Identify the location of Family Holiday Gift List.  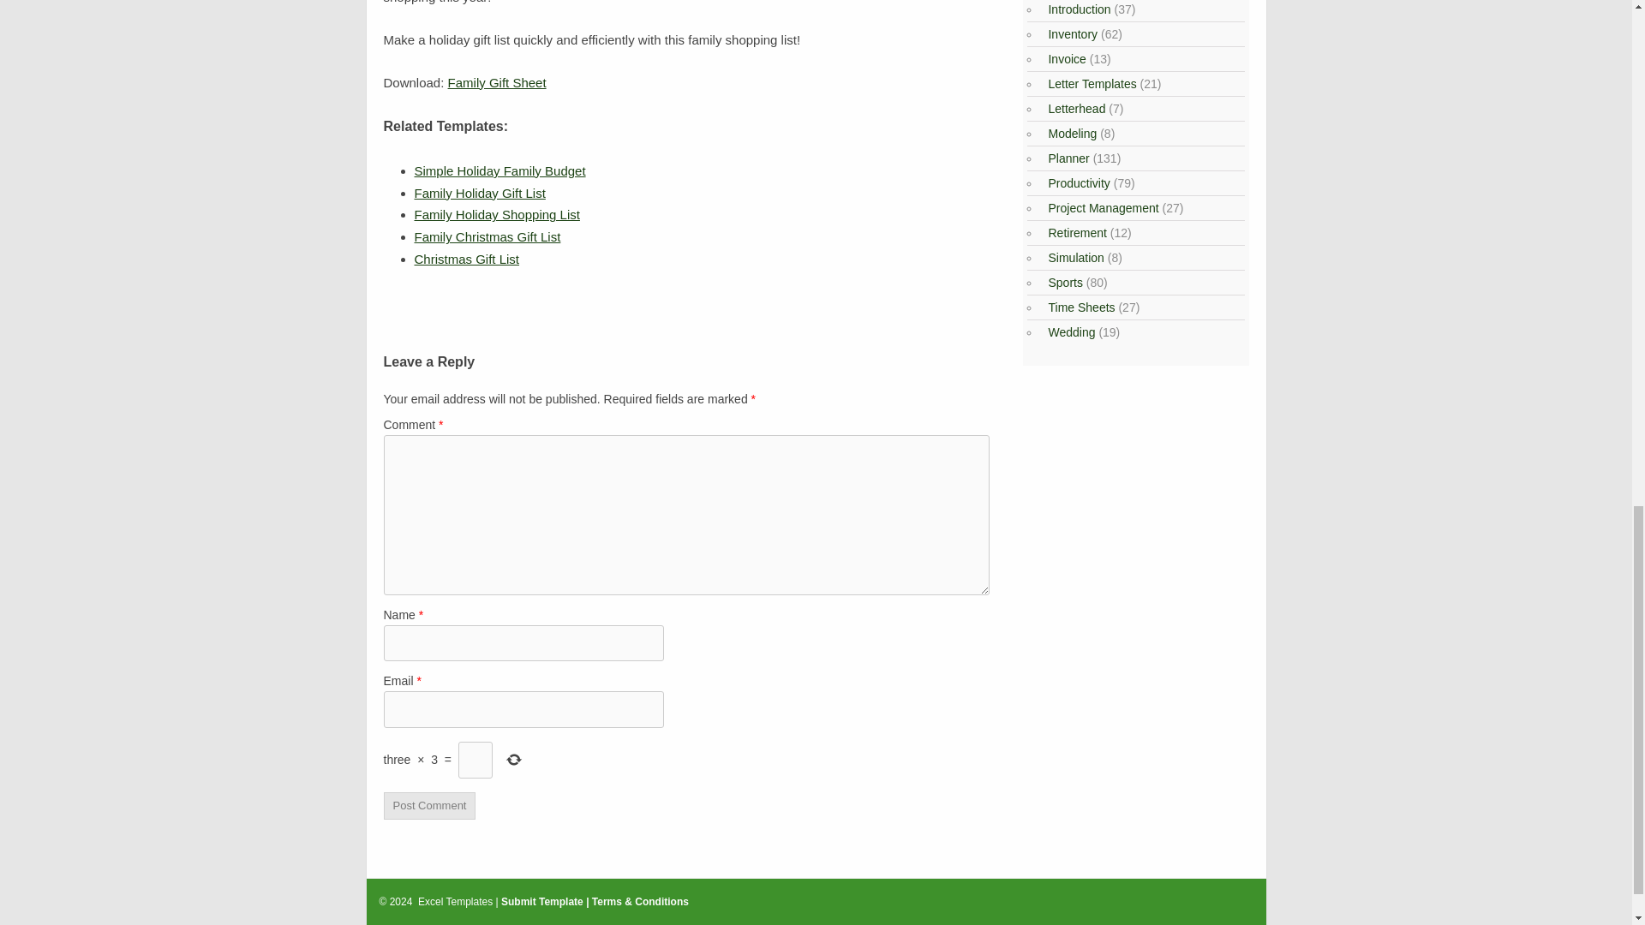
(480, 194).